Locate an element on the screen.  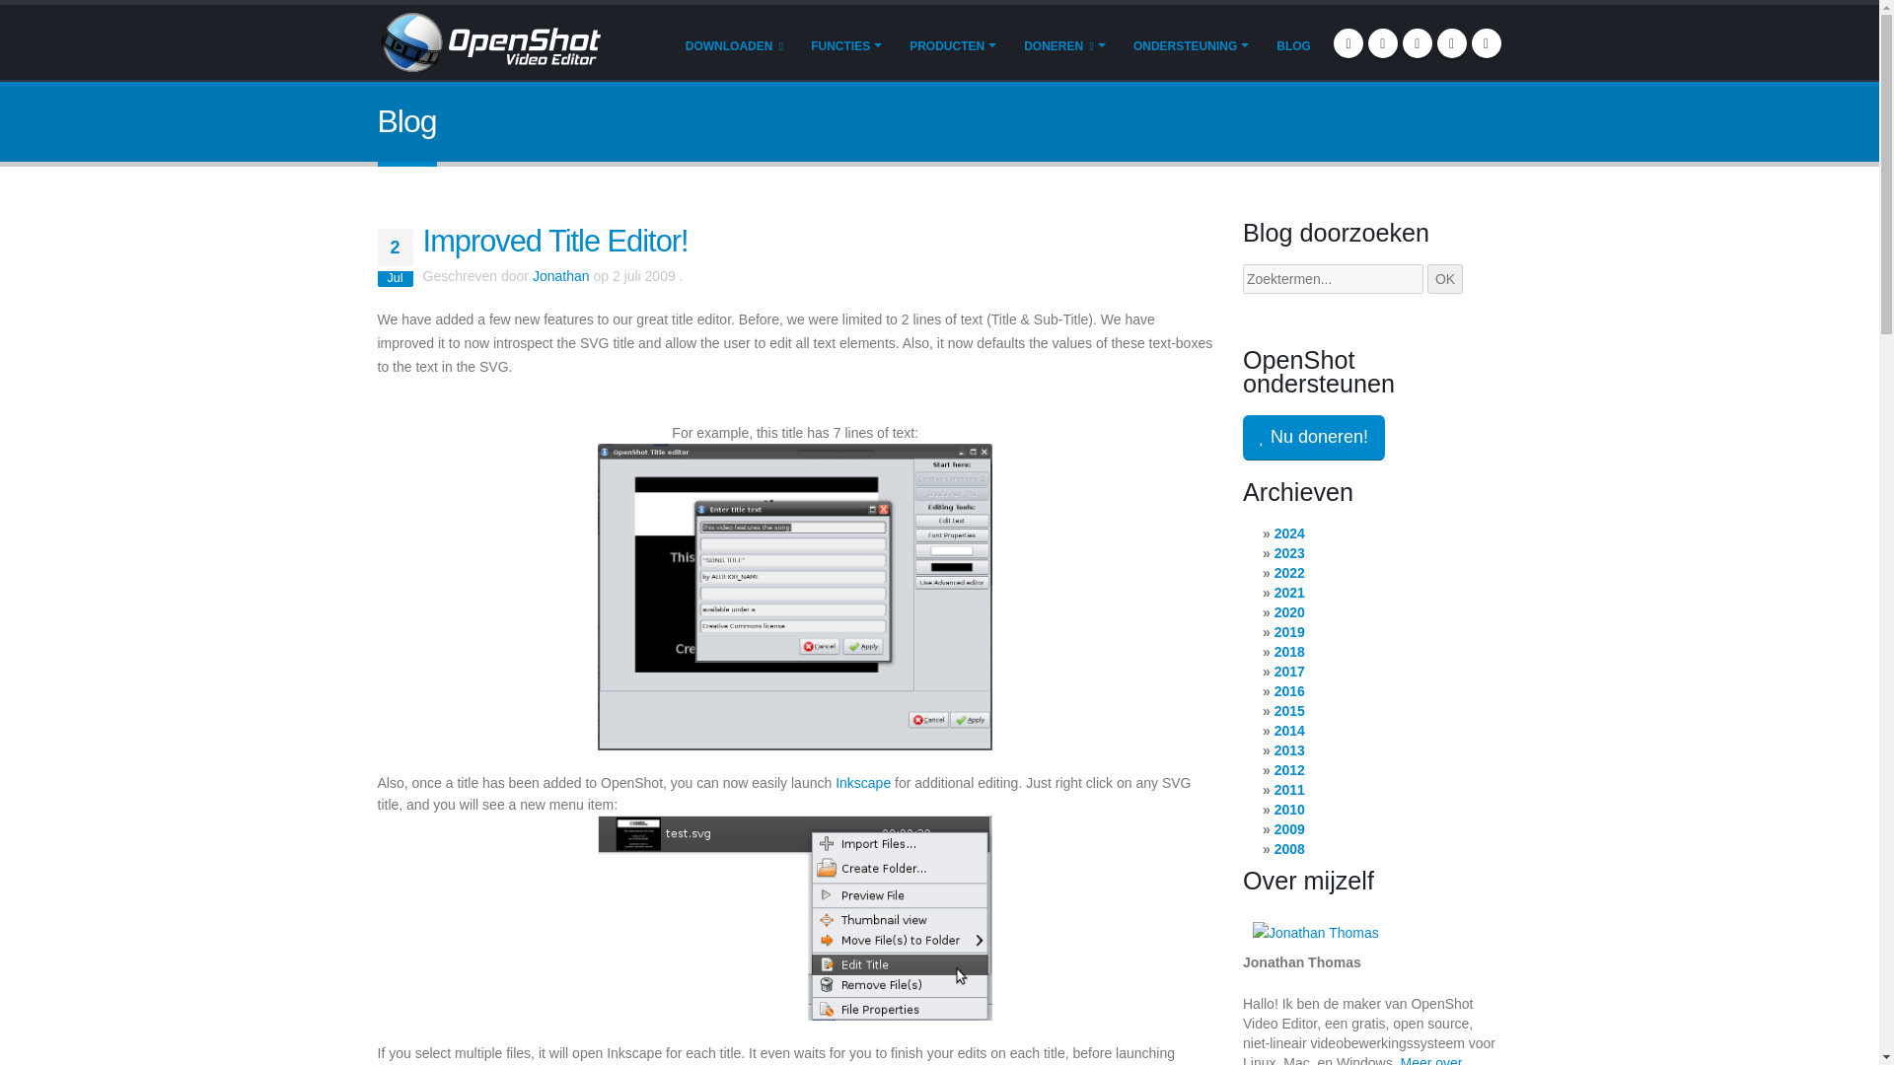
OK is located at coordinates (1444, 278).